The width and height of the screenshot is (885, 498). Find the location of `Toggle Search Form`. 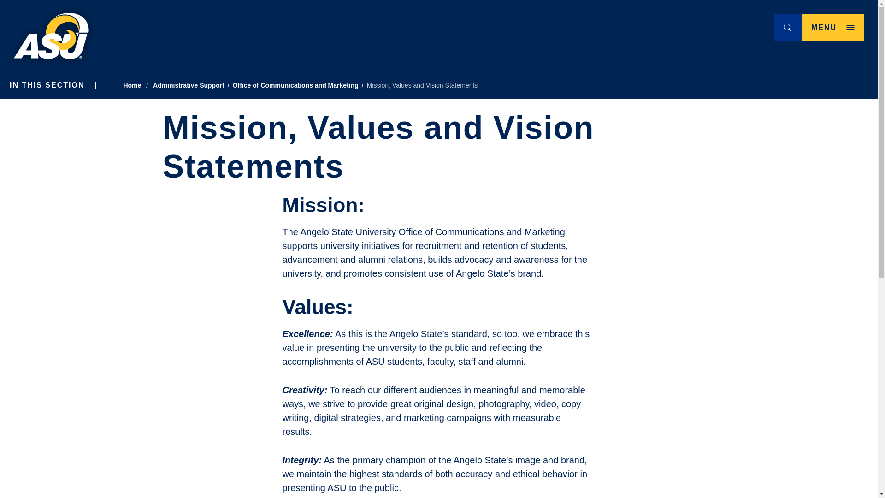

Toggle Search Form is located at coordinates (833, 28).